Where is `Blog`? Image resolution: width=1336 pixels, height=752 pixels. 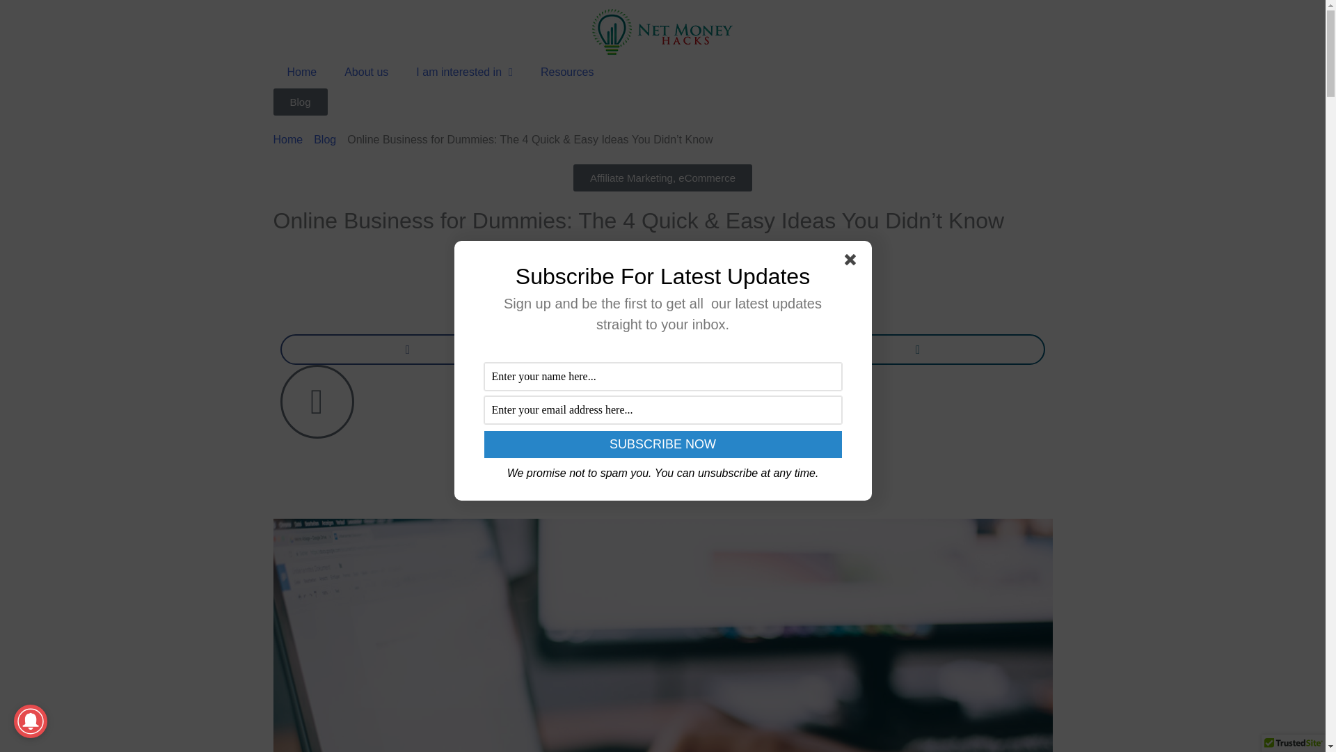
Blog is located at coordinates (299, 102).